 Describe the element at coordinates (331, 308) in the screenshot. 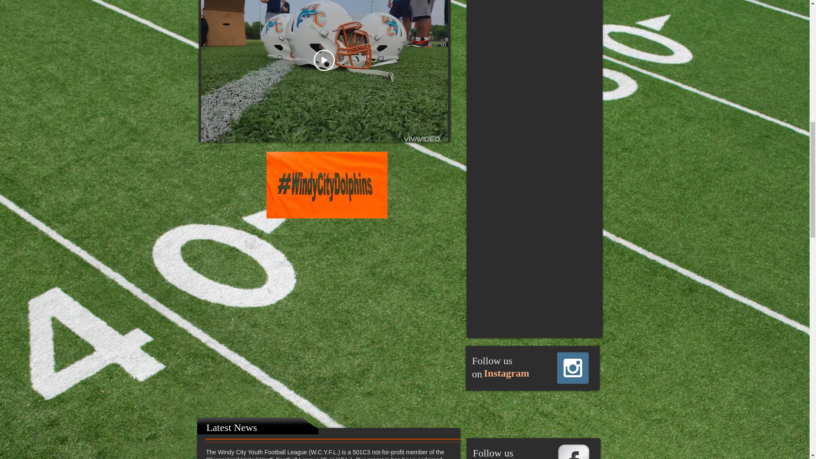

I see `External YouTube` at that location.